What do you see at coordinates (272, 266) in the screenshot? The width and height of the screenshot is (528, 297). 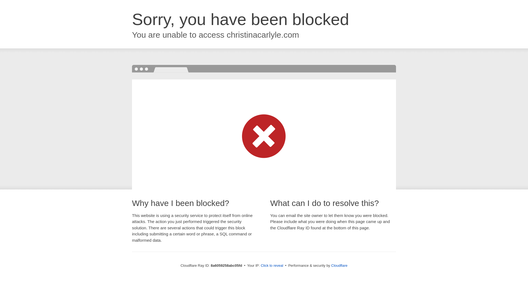 I see `Click to reveal` at bounding box center [272, 266].